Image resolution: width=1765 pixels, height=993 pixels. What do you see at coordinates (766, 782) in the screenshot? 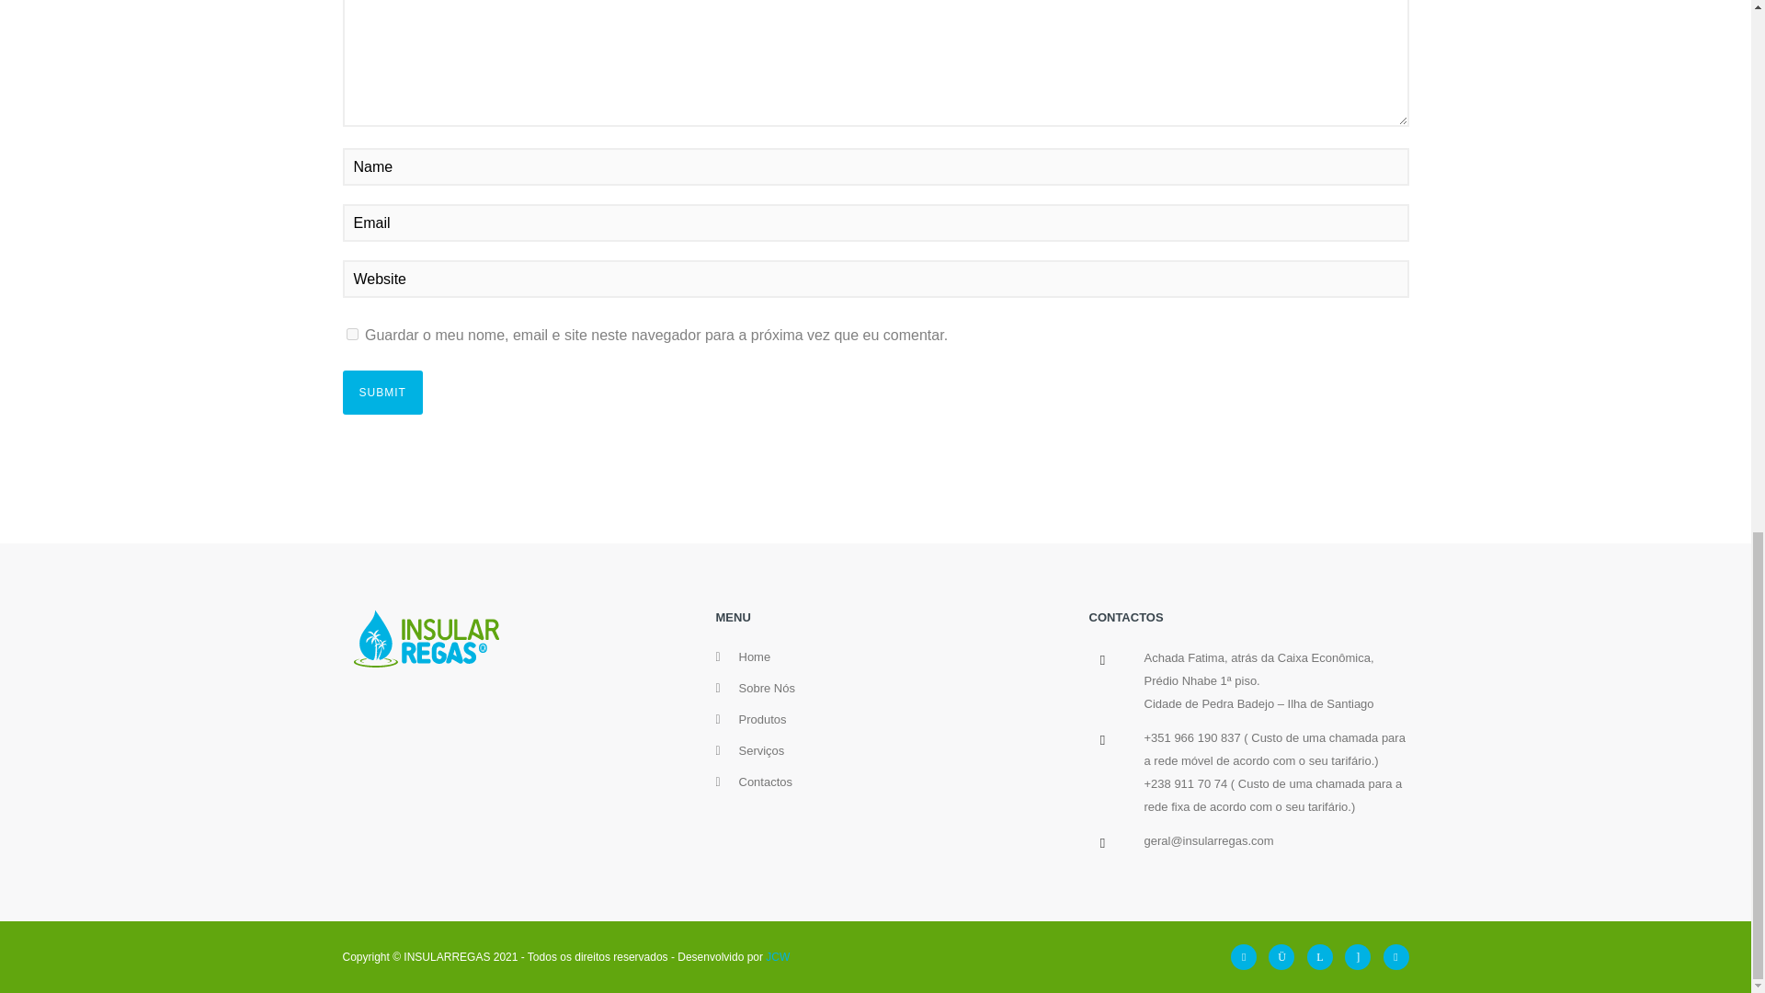
I see `Contactos` at bounding box center [766, 782].